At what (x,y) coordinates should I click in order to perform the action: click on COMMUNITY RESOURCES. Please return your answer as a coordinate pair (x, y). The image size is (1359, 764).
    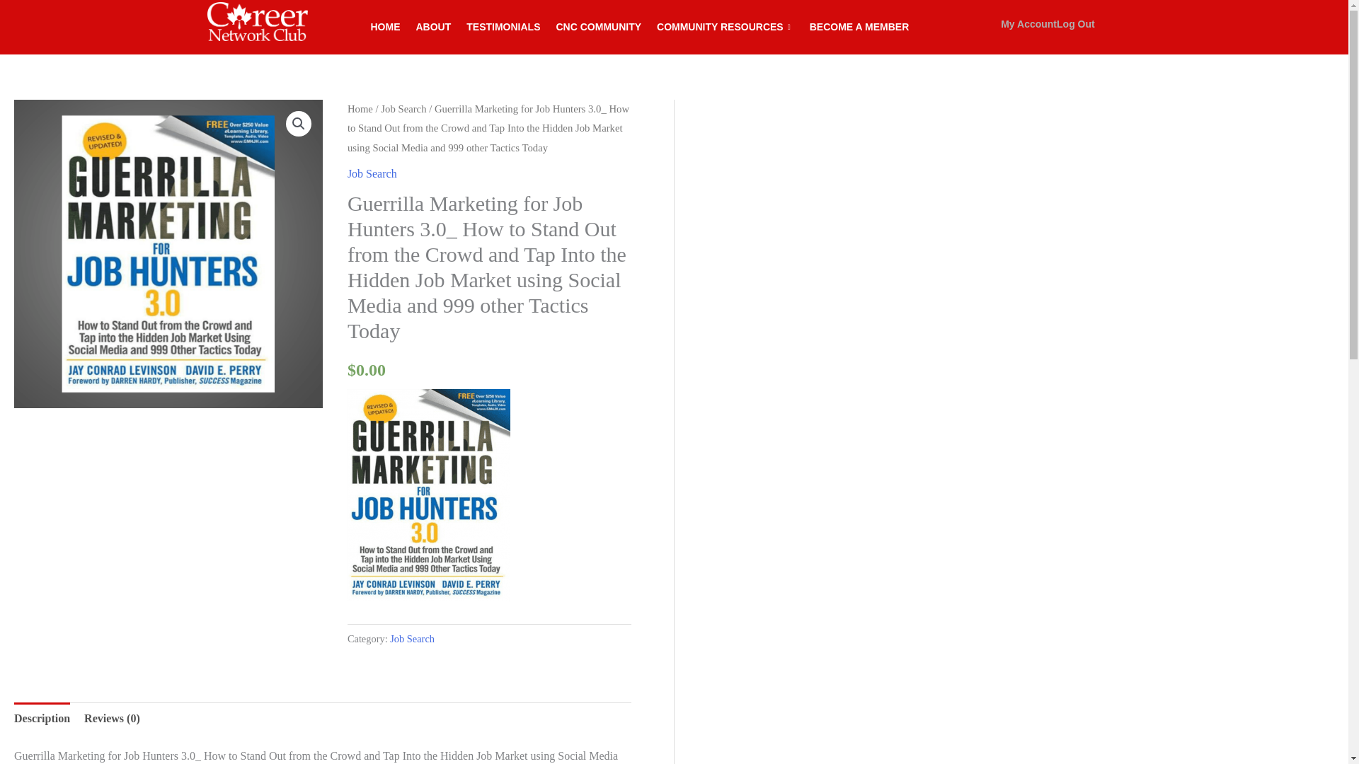
    Looking at the image, I should click on (725, 27).